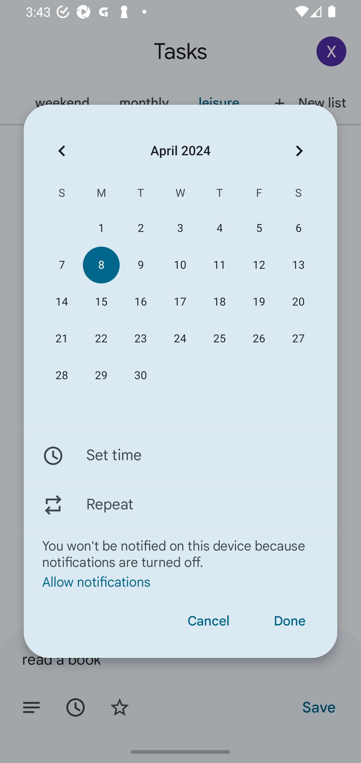 This screenshot has height=763, width=361. Describe the element at coordinates (298, 302) in the screenshot. I see `20 20 April 2024` at that location.